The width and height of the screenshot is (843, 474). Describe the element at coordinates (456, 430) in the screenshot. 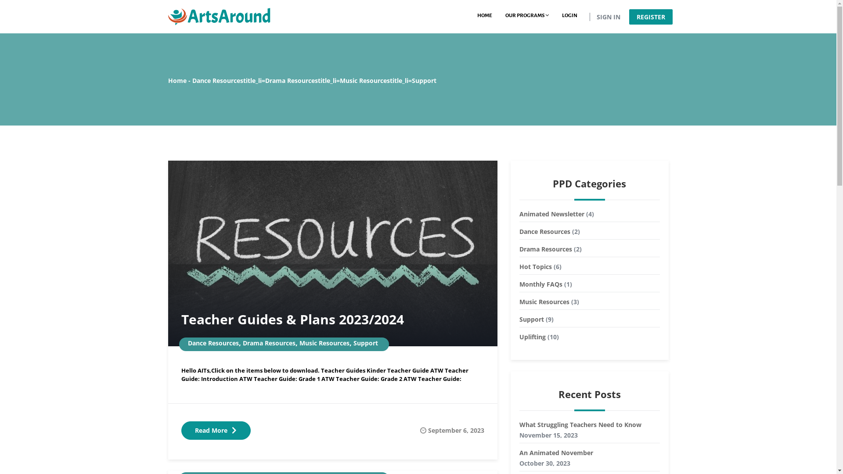

I see `September 6, 2023` at that location.